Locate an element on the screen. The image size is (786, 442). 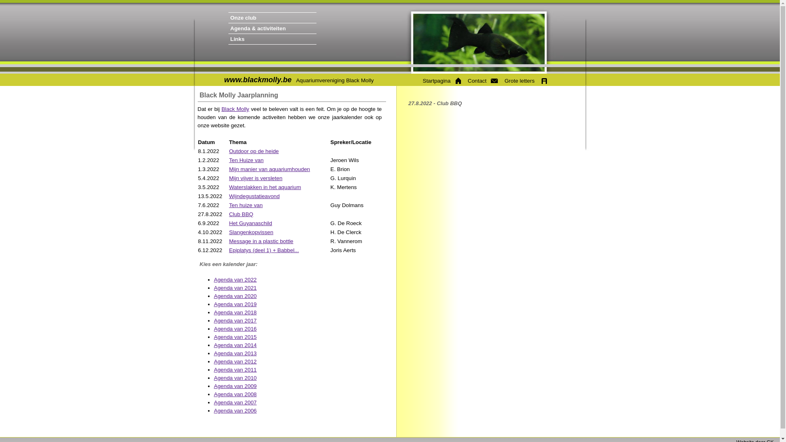
Outdoor op de heide is located at coordinates (254, 151).